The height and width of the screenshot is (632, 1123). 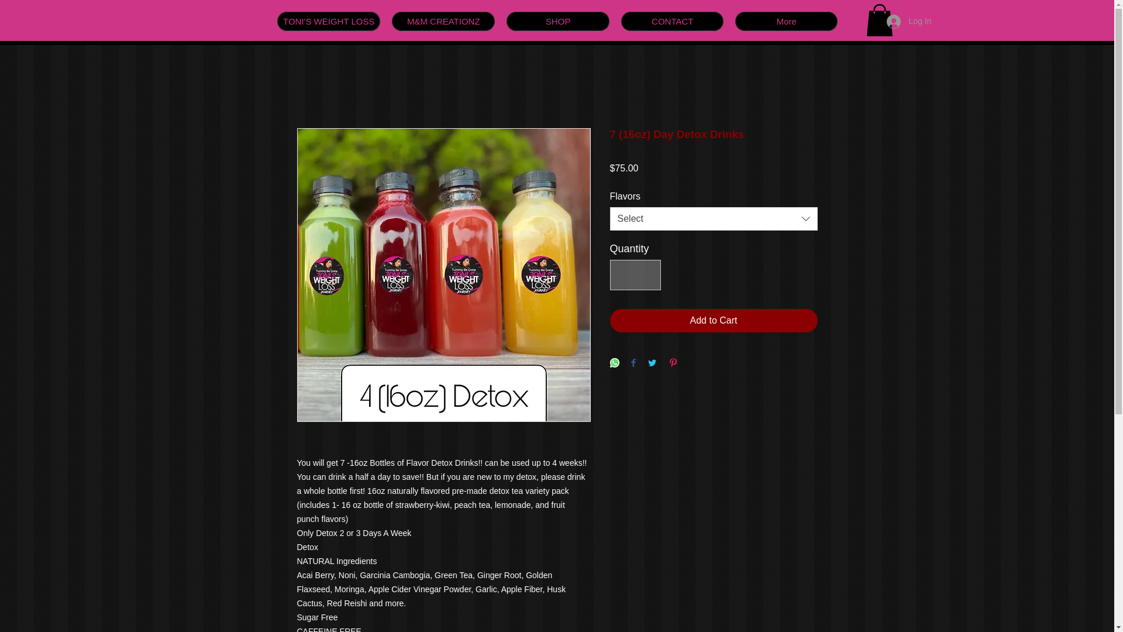 I want to click on Add to Cart, so click(x=714, y=321).